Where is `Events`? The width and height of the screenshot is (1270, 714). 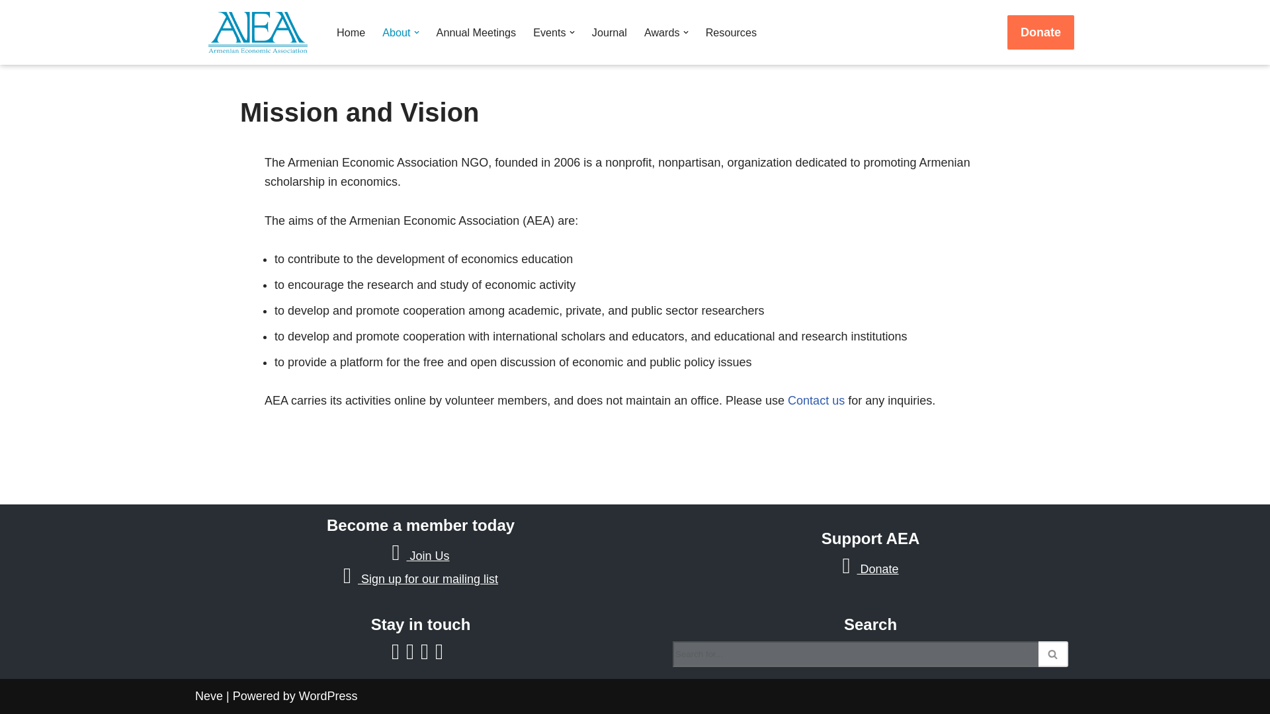 Events is located at coordinates (550, 32).